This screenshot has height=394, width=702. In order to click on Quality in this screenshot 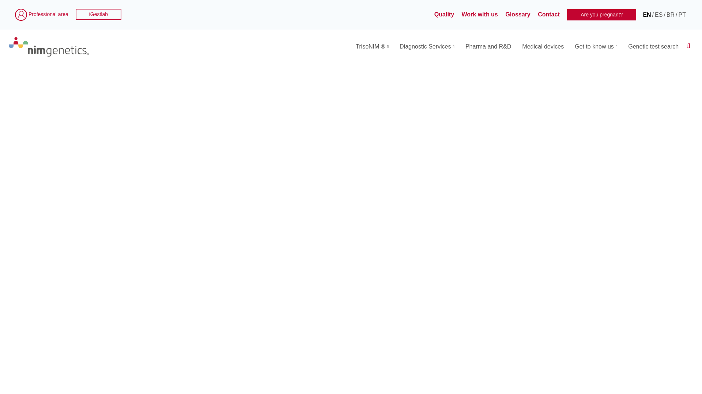, I will do `click(445, 14)`.